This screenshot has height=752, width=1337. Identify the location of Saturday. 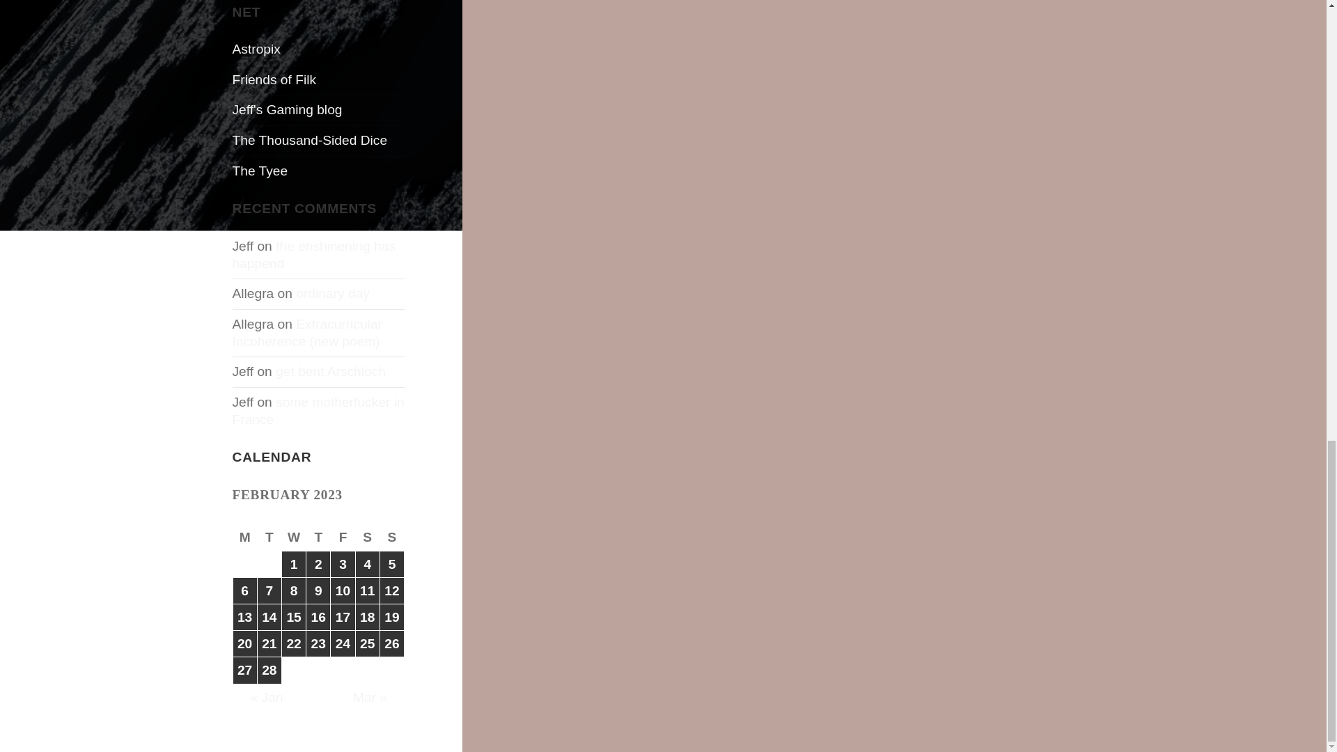
(368, 537).